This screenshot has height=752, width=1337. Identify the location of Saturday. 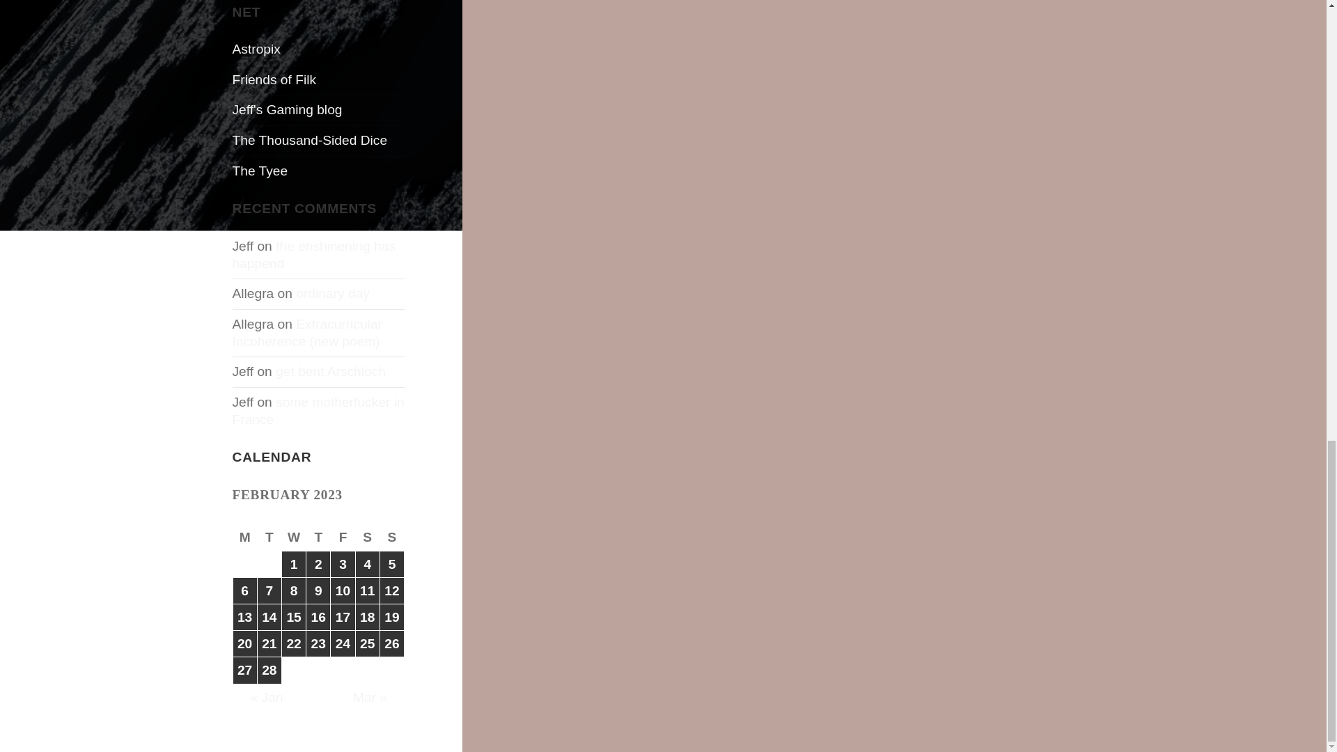
(368, 537).